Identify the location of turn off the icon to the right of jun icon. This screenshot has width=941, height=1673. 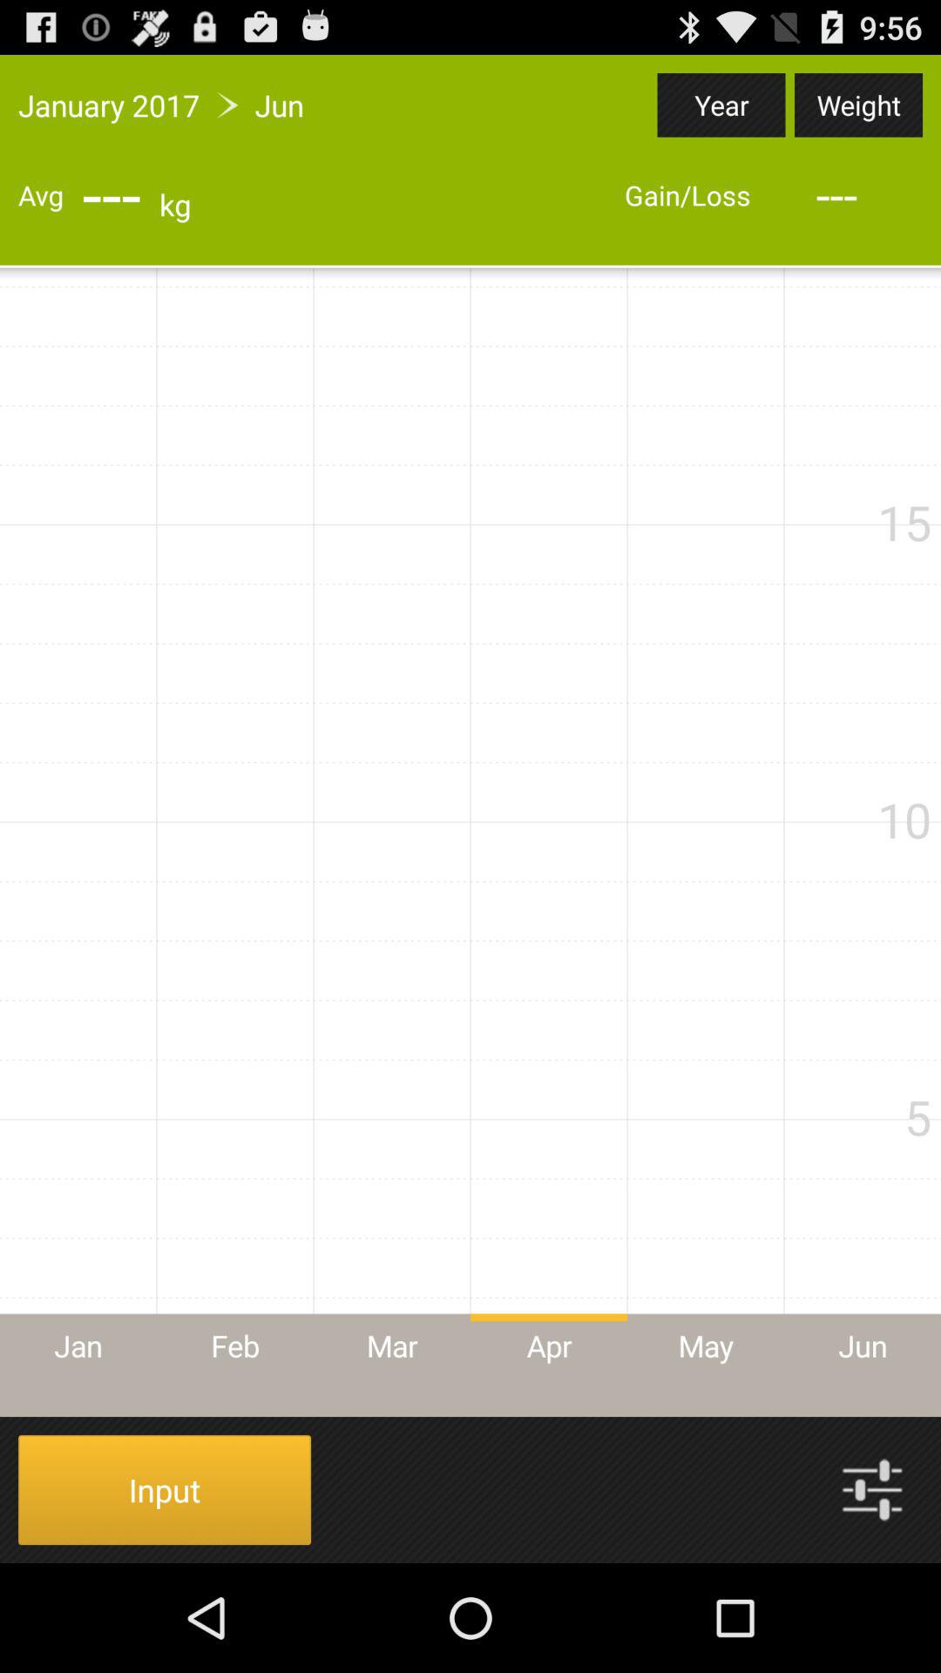
(721, 105).